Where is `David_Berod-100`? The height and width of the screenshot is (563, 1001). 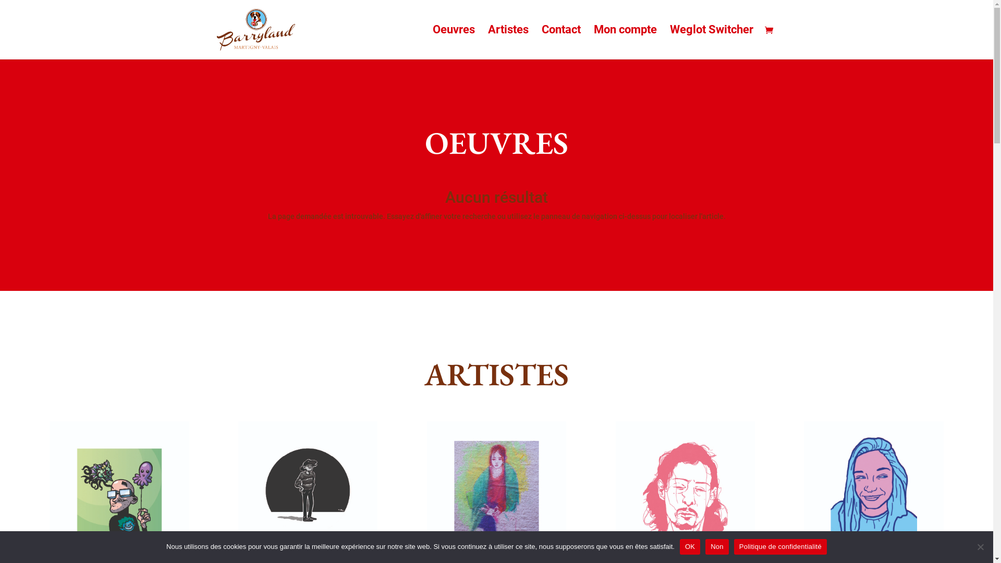 David_Berod-100 is located at coordinates (308, 491).